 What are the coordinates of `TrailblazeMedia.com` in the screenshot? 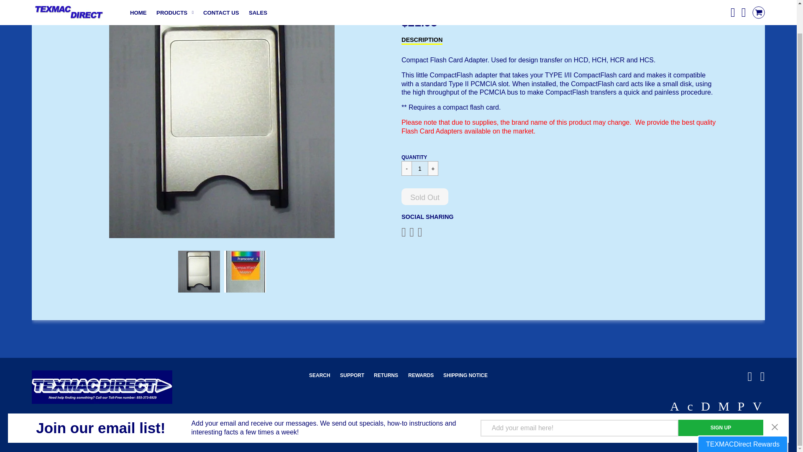 It's located at (386, 426).